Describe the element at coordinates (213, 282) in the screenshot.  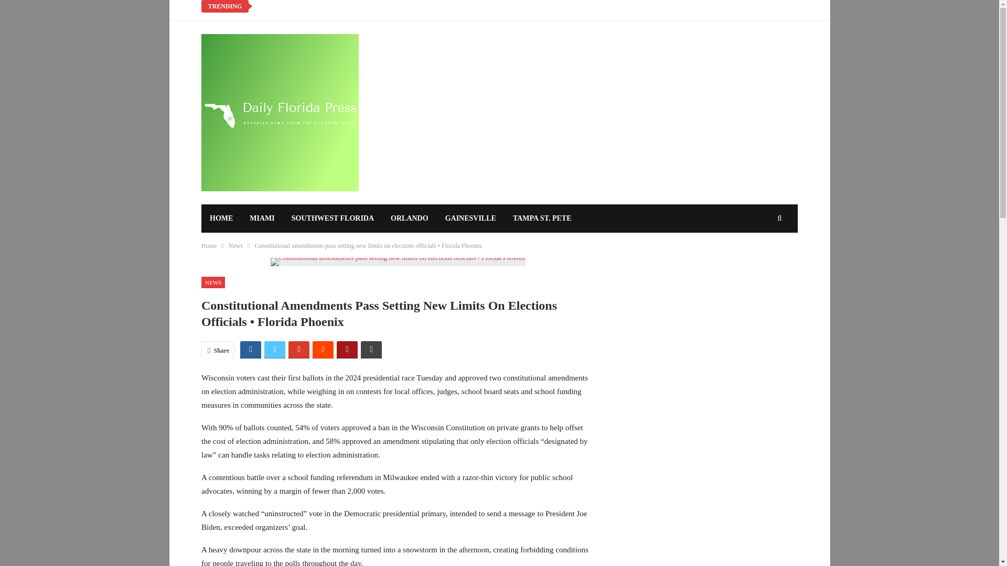
I see `NEWS` at that location.